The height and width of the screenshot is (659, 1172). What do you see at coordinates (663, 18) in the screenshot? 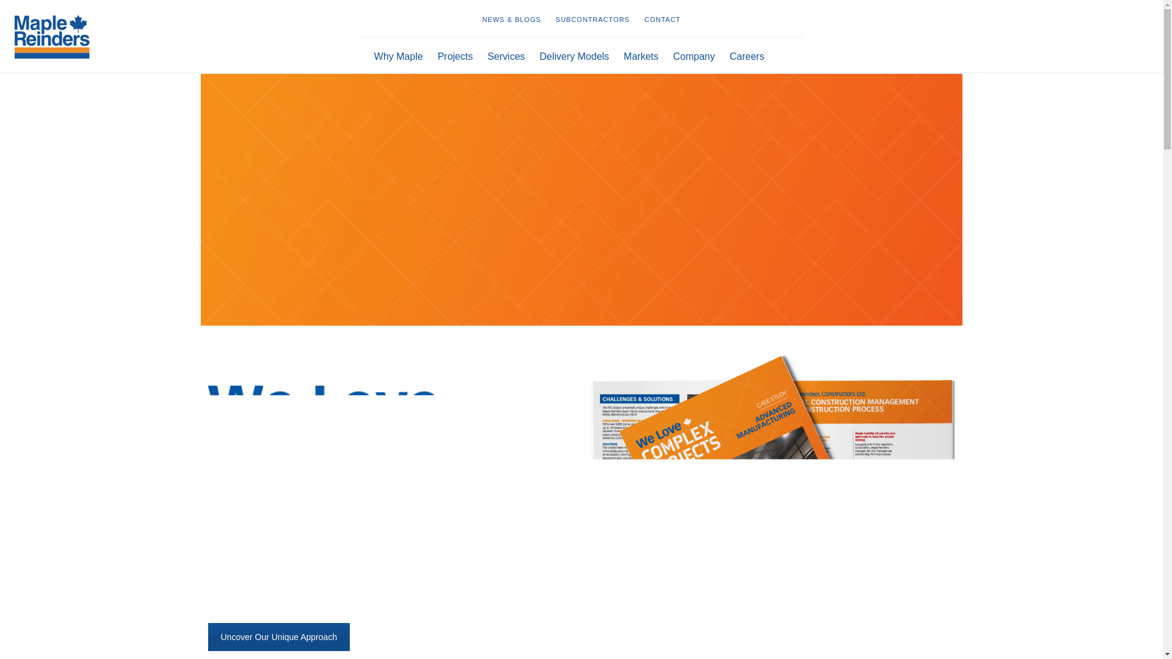
I see `CONTACT` at bounding box center [663, 18].